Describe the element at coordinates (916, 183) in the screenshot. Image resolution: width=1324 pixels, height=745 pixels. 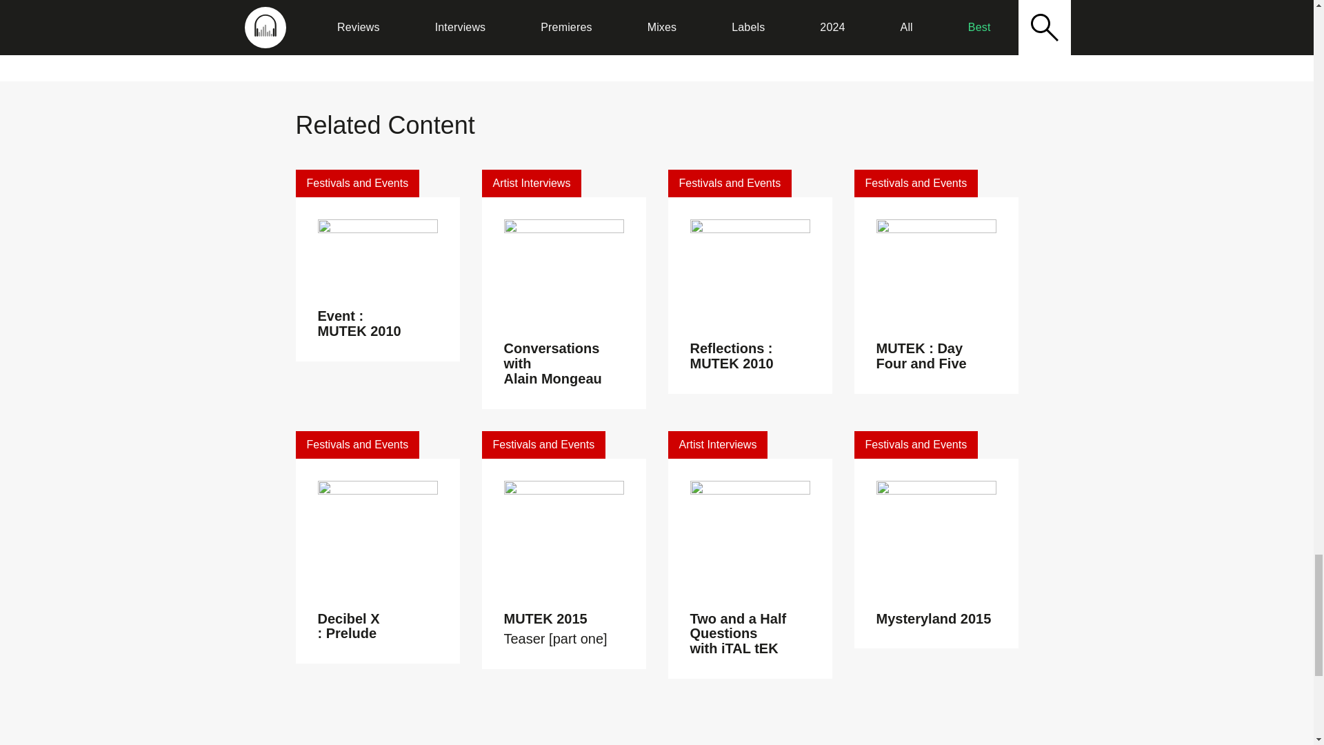
I see `Festivals and Events` at that location.